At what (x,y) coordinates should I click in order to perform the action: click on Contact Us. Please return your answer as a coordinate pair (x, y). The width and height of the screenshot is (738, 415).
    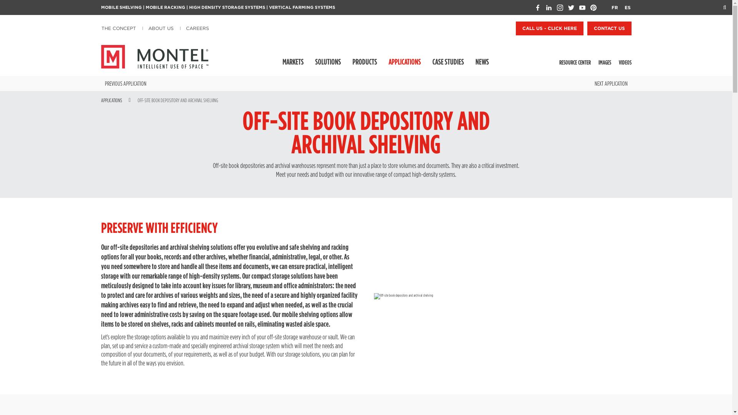
    Looking at the image, I should click on (610, 28).